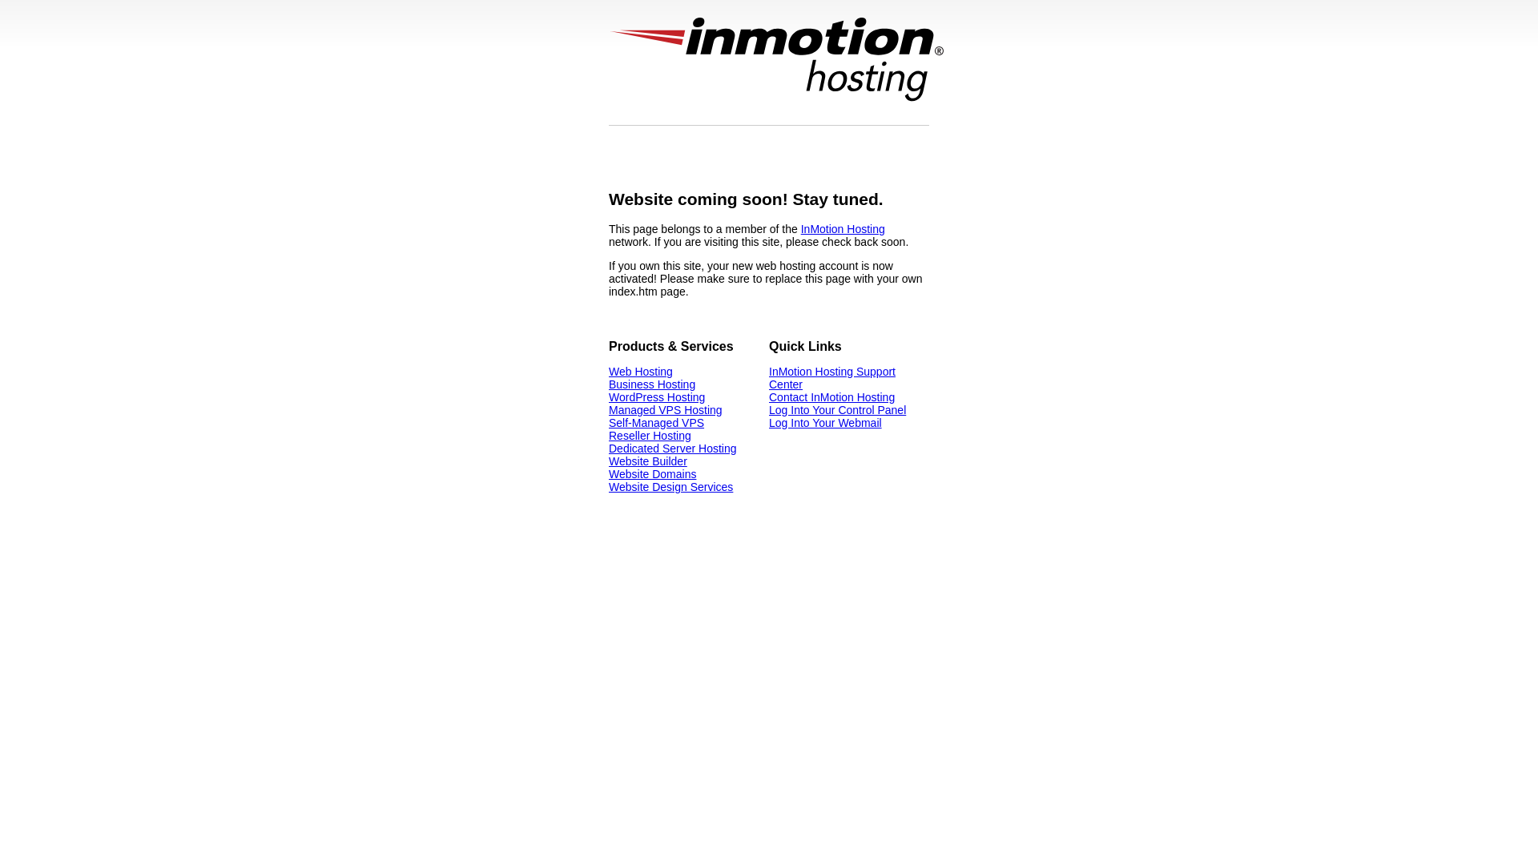  I want to click on Business Hosting, so click(652, 384).